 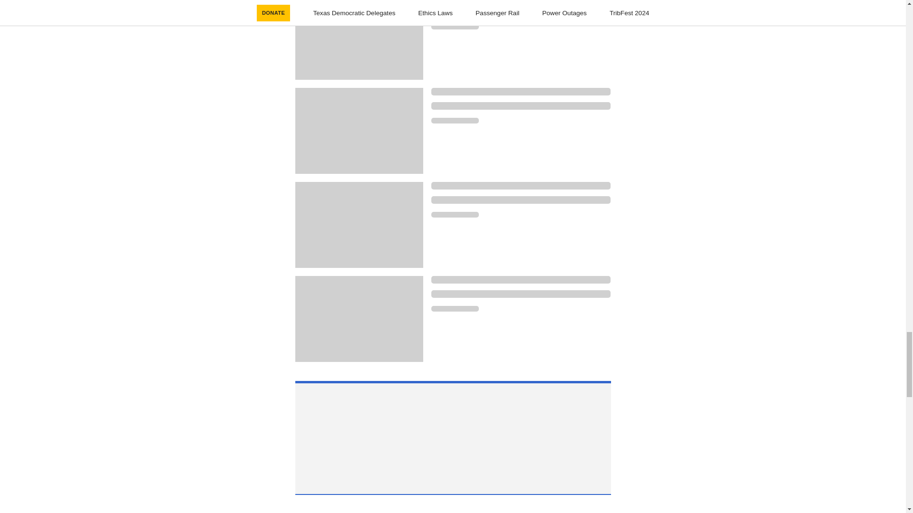 I want to click on Loading indicator, so click(x=521, y=294).